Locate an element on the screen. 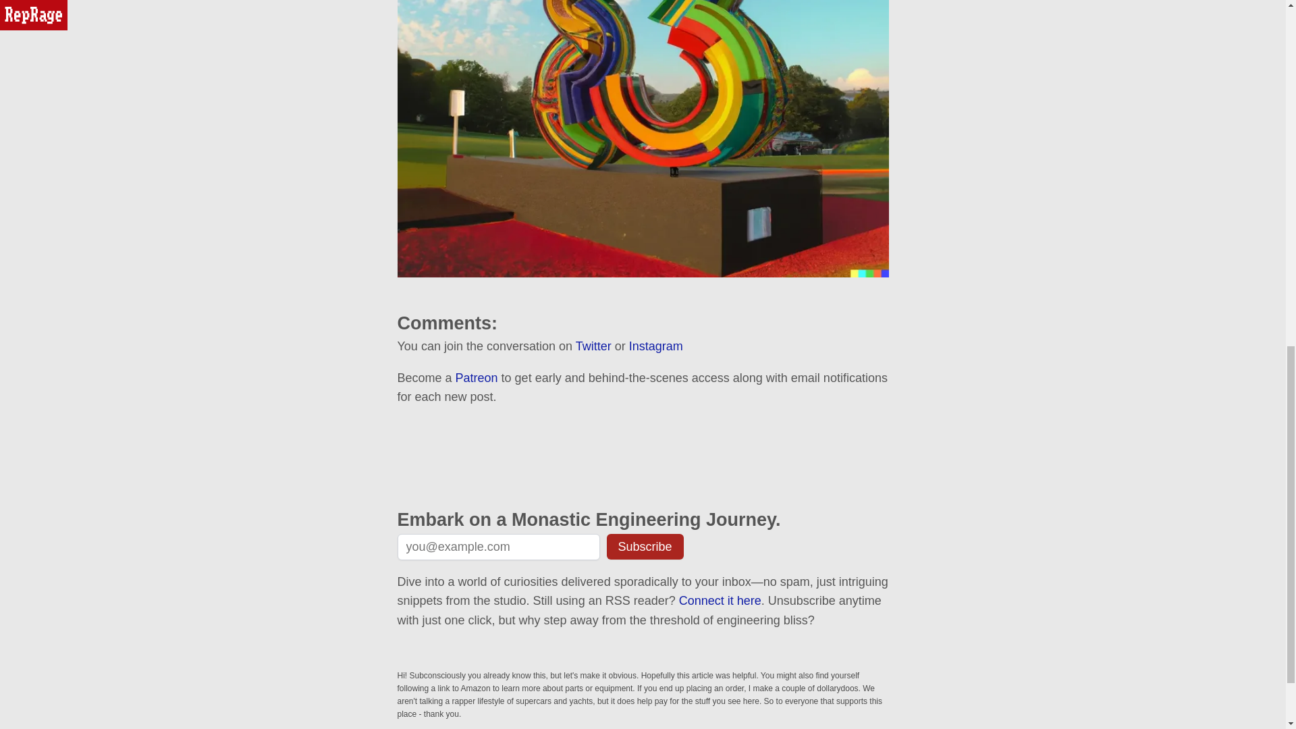 The image size is (1296, 729). Instagram is located at coordinates (655, 346).